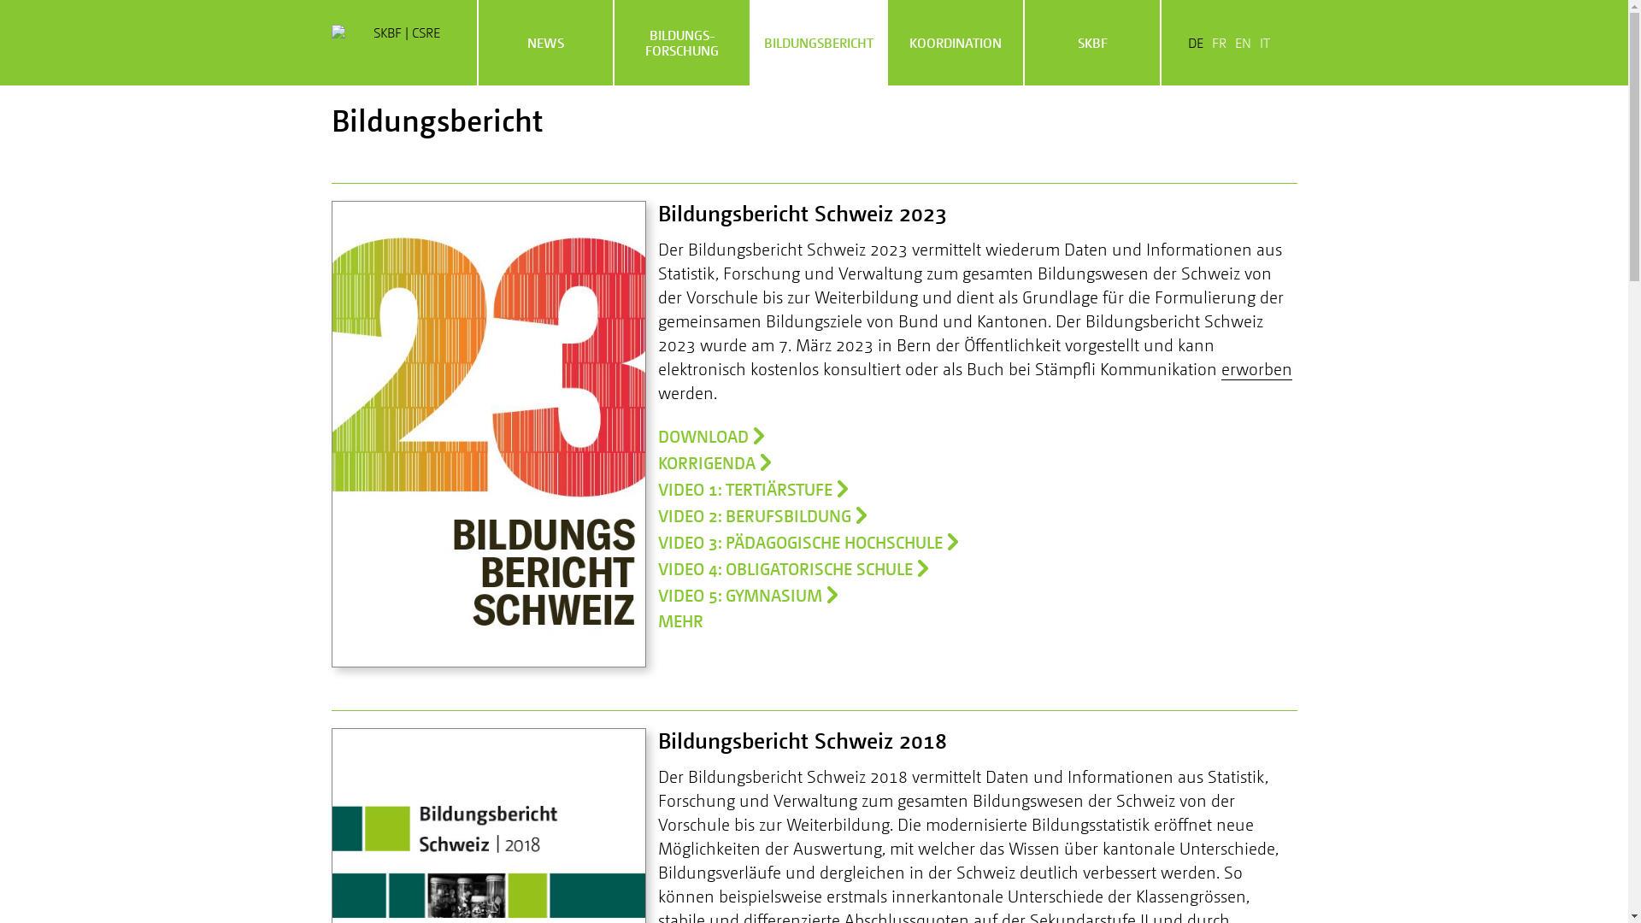 This screenshot has height=923, width=1641. I want to click on DE, so click(1196, 43).